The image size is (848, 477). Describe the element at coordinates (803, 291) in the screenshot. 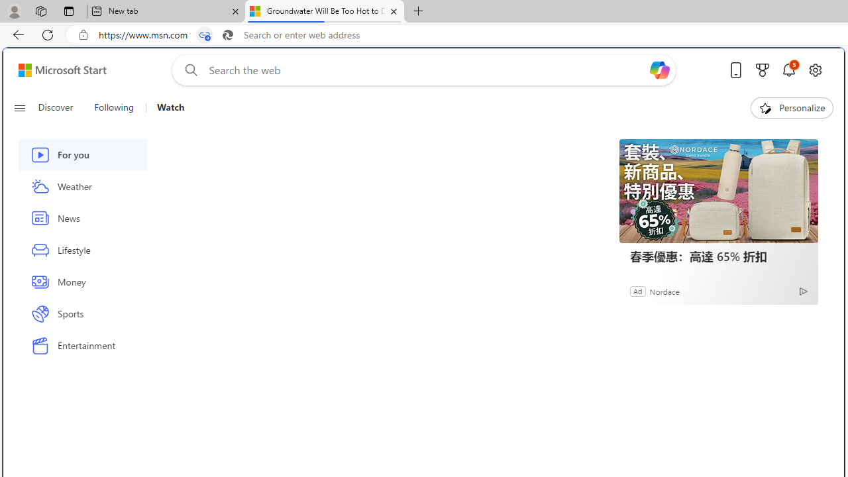

I see `Ad Choice` at that location.